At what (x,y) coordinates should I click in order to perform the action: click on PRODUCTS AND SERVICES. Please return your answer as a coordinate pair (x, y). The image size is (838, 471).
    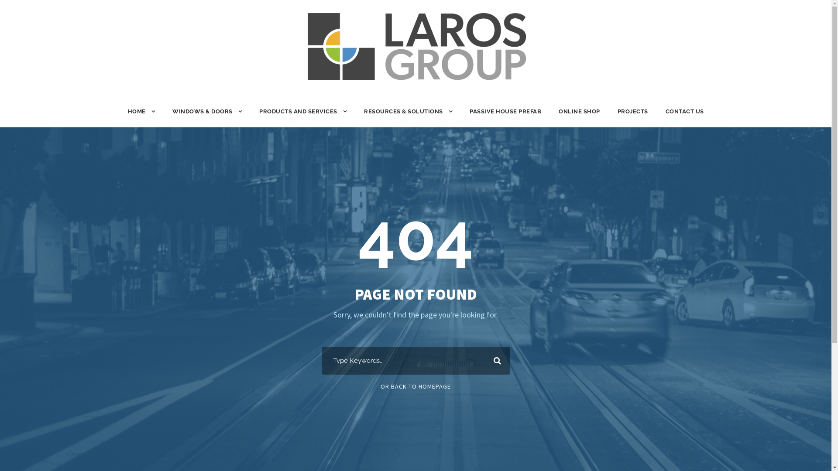
    Looking at the image, I should click on (303, 117).